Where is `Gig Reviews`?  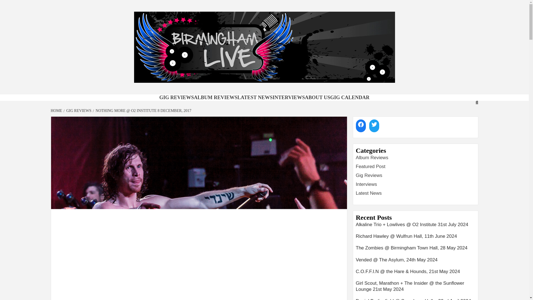 Gig Reviews is located at coordinates (369, 176).